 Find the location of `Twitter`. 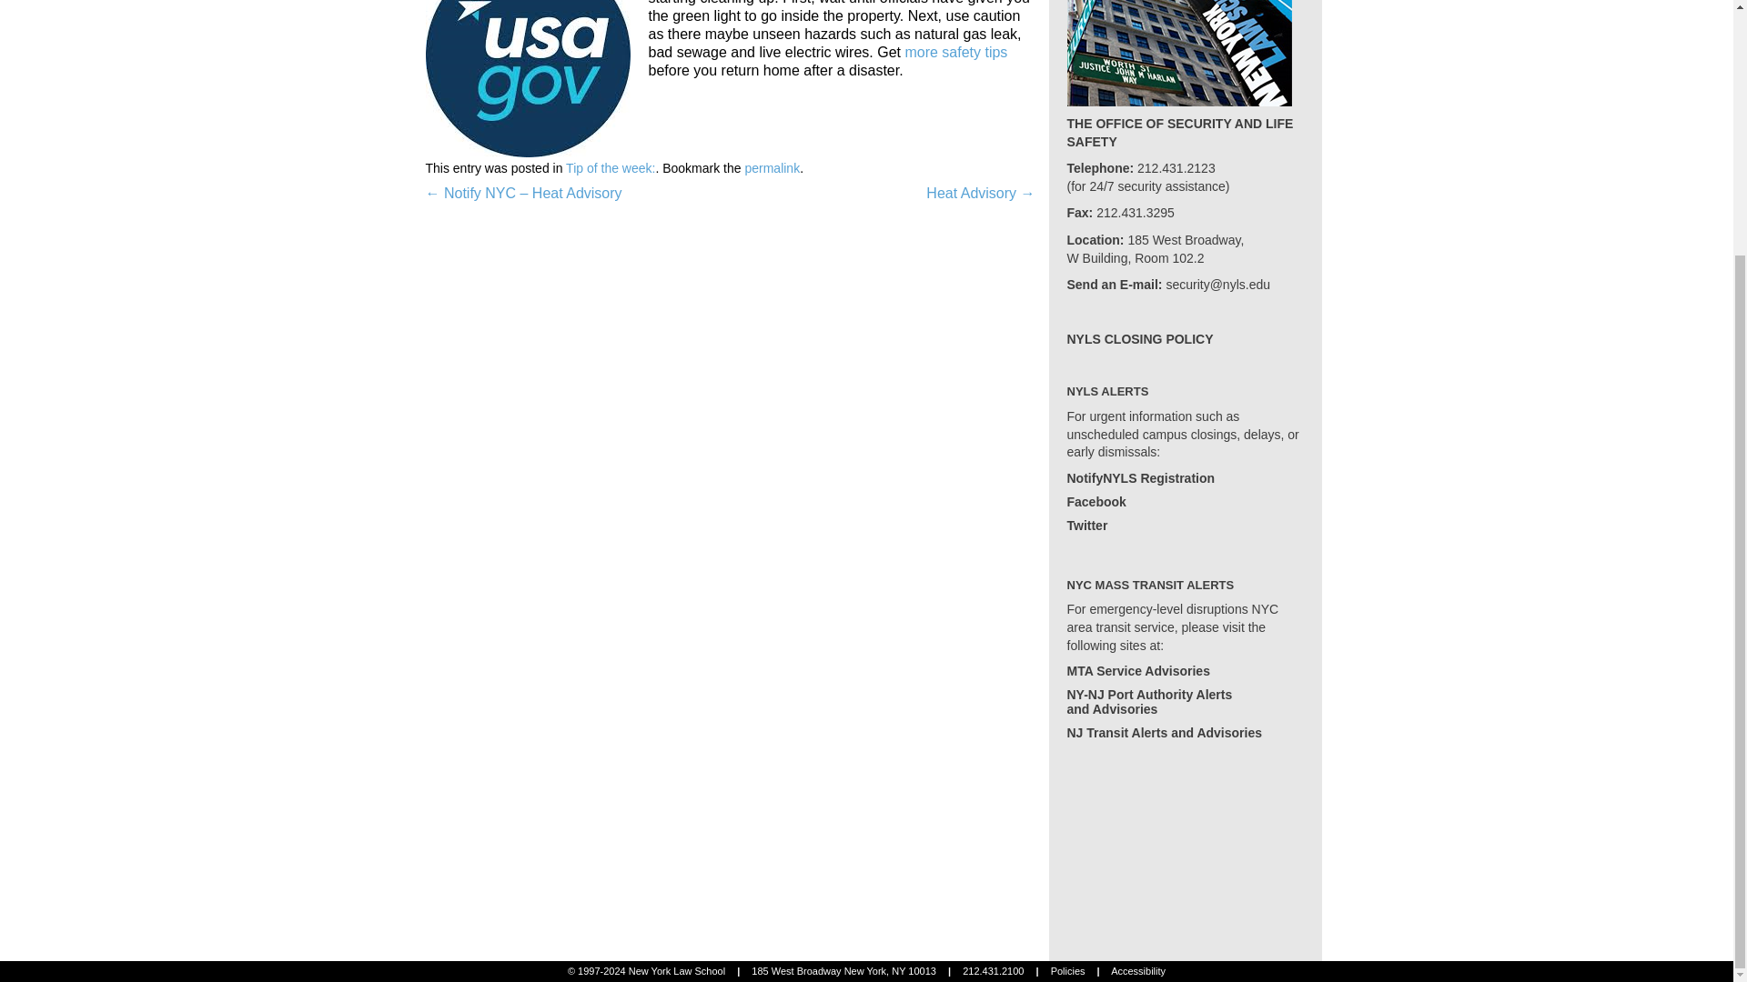

Twitter is located at coordinates (1068, 970).